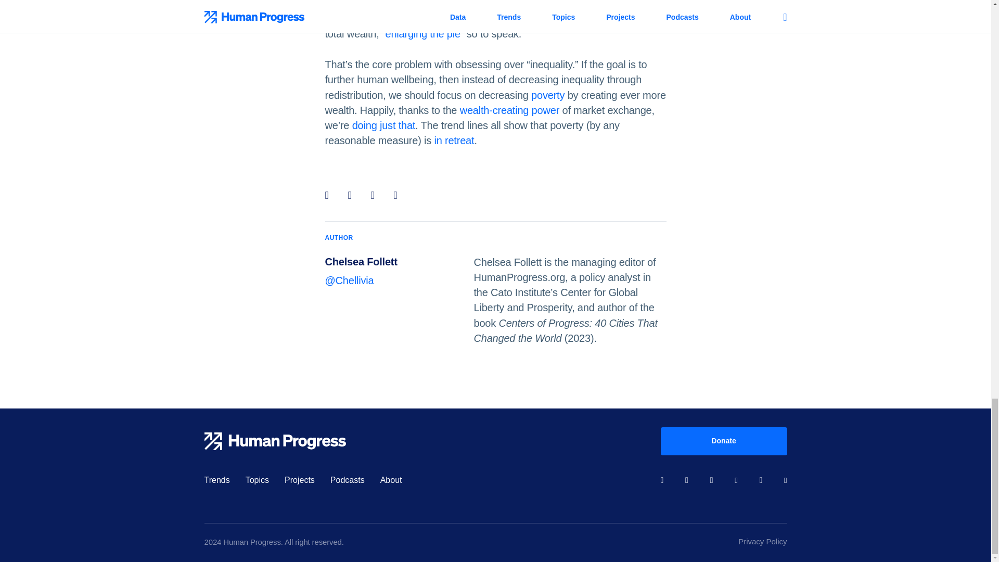  What do you see at coordinates (454, 140) in the screenshot?
I see `in retreat` at bounding box center [454, 140].